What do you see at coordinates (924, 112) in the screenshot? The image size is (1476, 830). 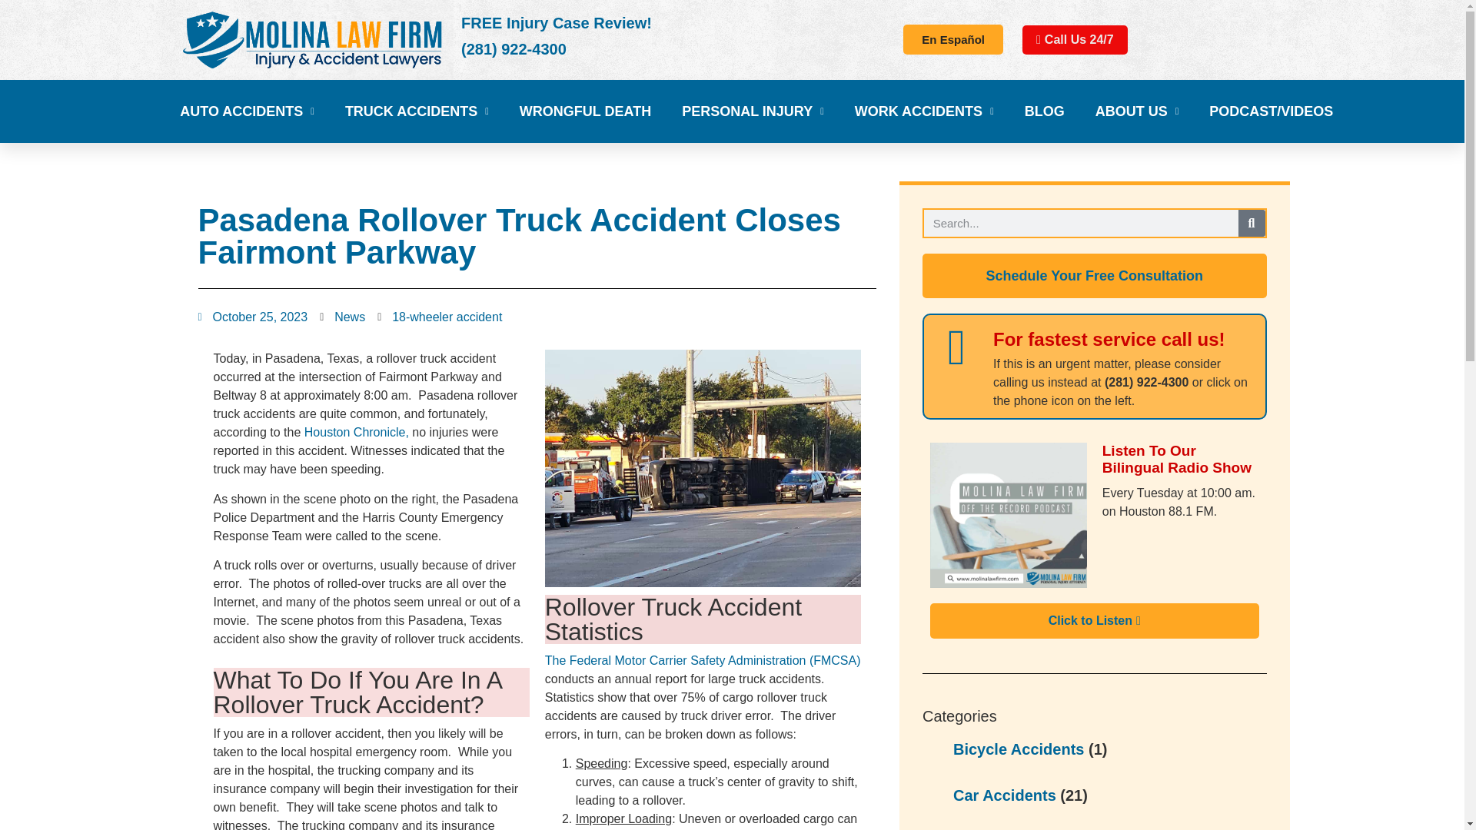 I see `WORK ACCIDENTS` at bounding box center [924, 112].